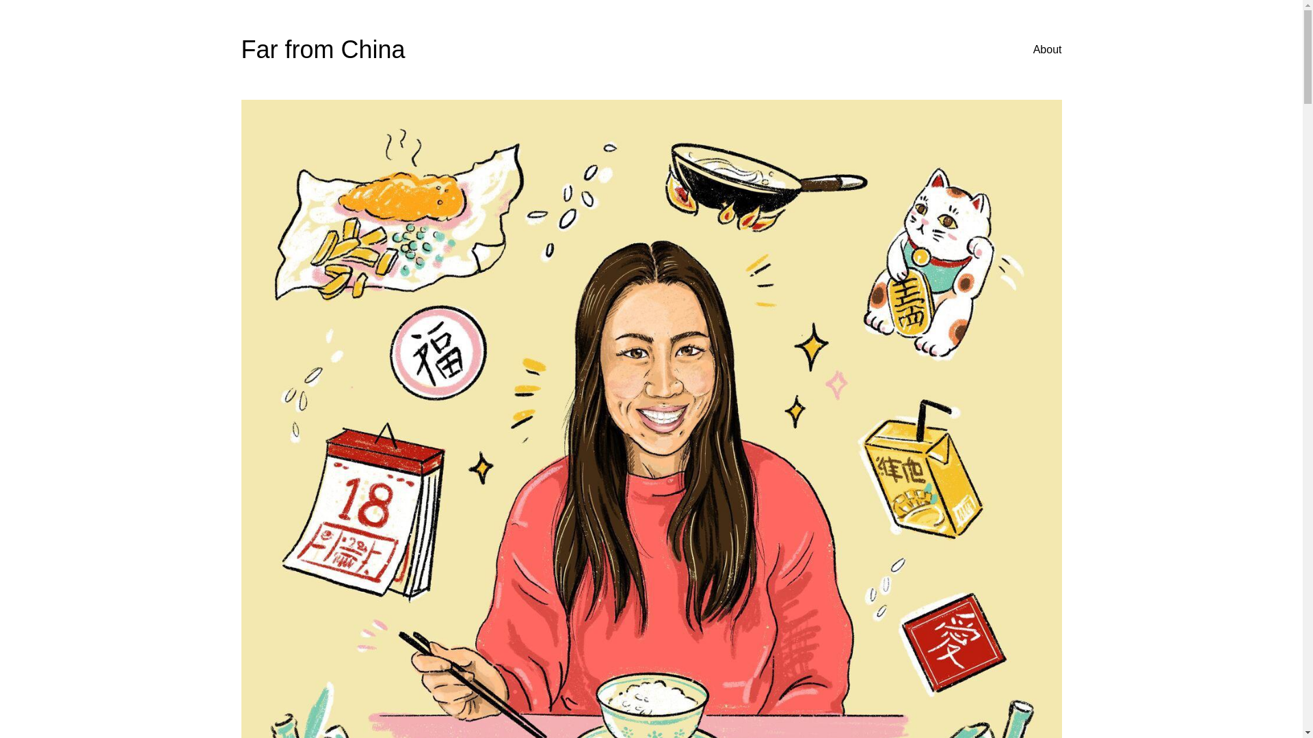 The height and width of the screenshot is (738, 1313). What do you see at coordinates (1048, 50) in the screenshot?
I see `About` at bounding box center [1048, 50].